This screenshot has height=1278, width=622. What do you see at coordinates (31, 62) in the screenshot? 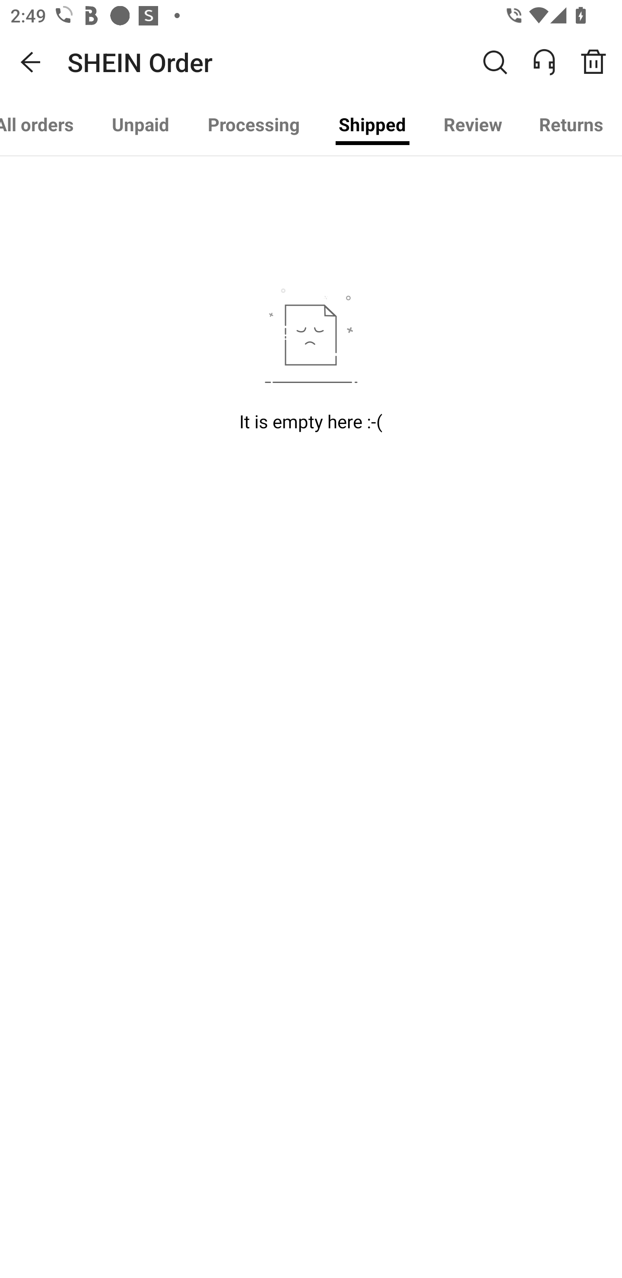
I see `Navigate up` at bounding box center [31, 62].